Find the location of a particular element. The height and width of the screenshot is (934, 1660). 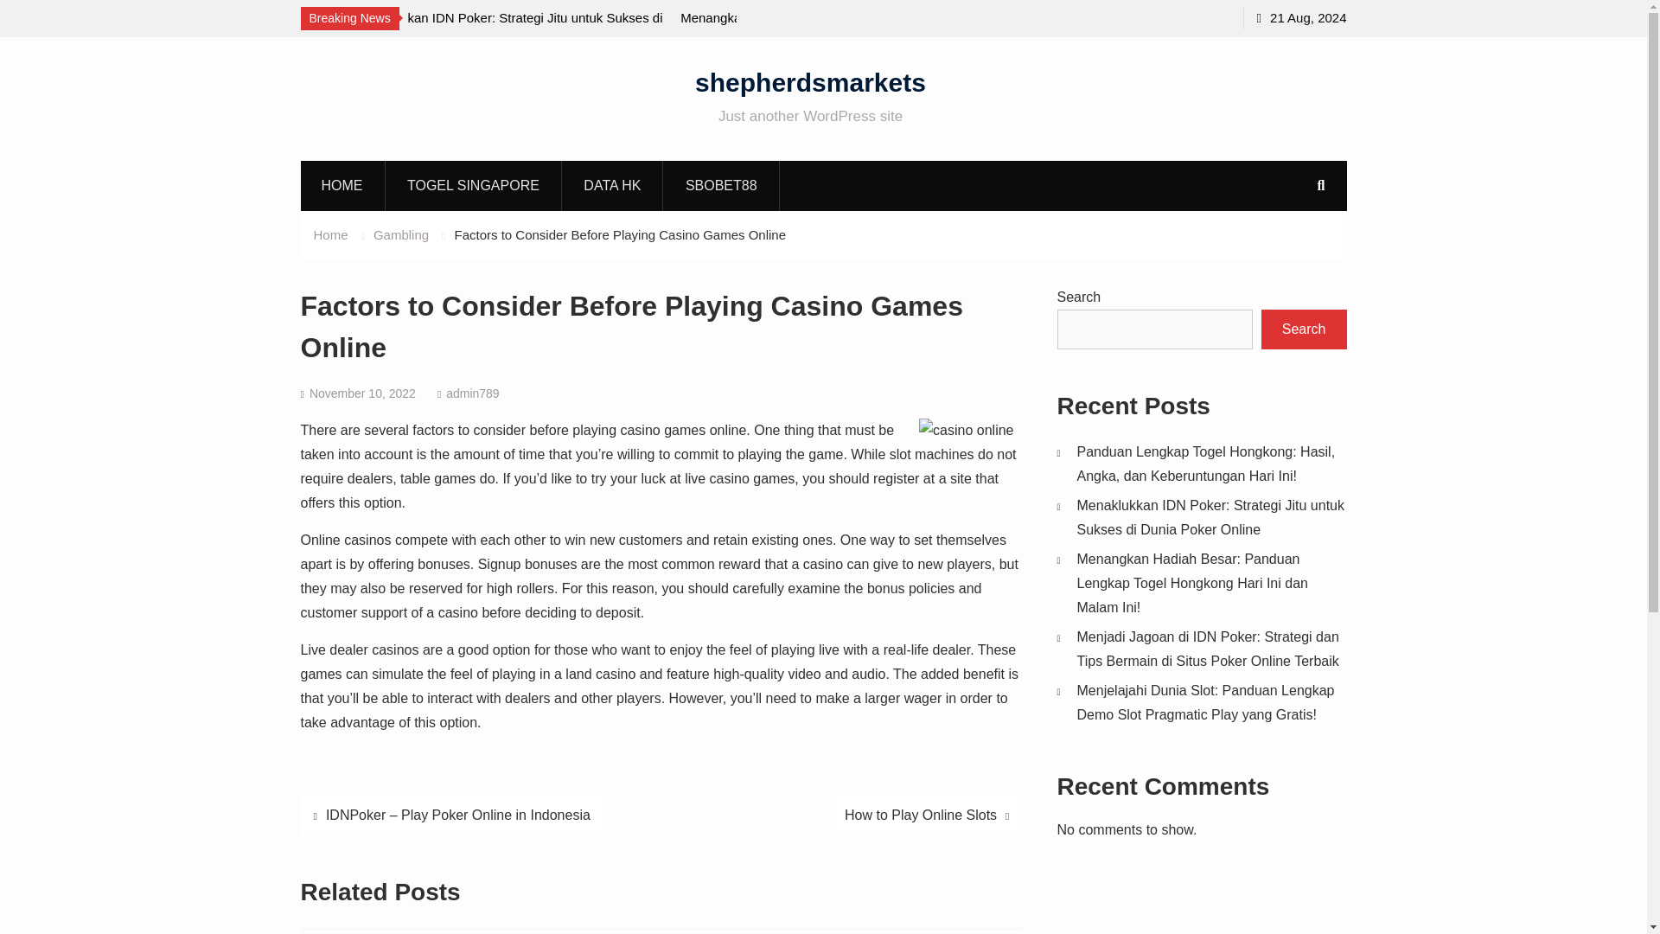

shepherdsmarkets is located at coordinates (811, 81).